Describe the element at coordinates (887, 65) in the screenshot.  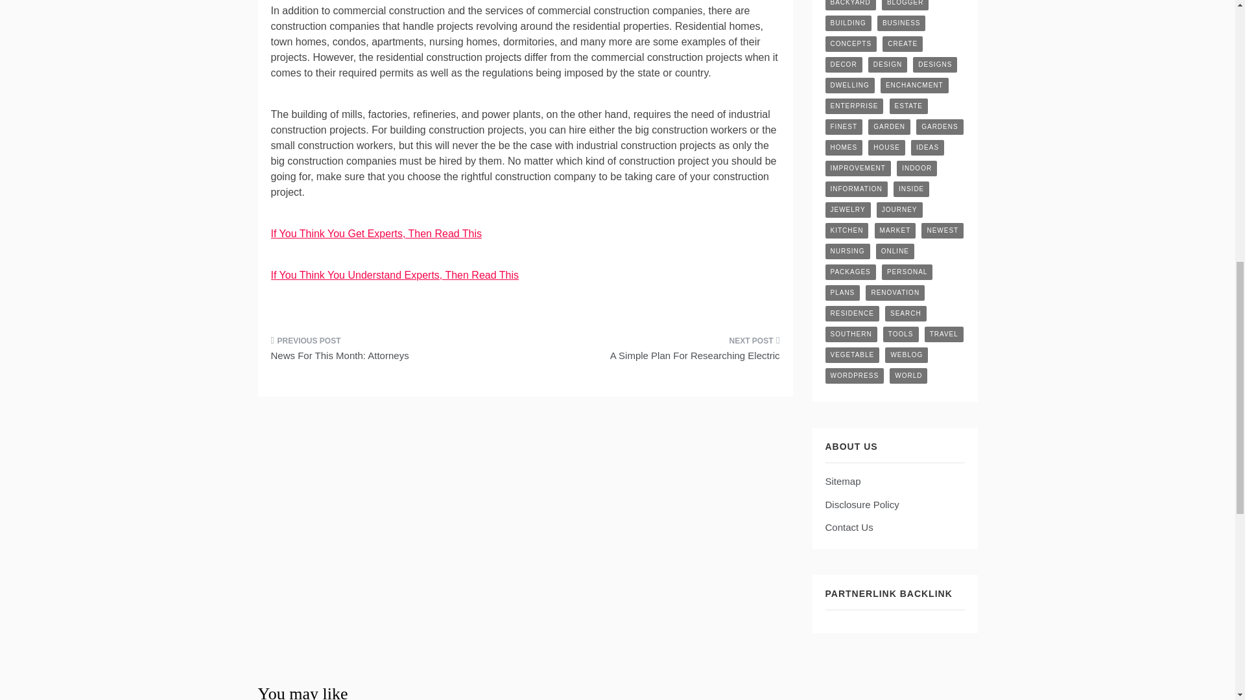
I see `DESIGN` at that location.